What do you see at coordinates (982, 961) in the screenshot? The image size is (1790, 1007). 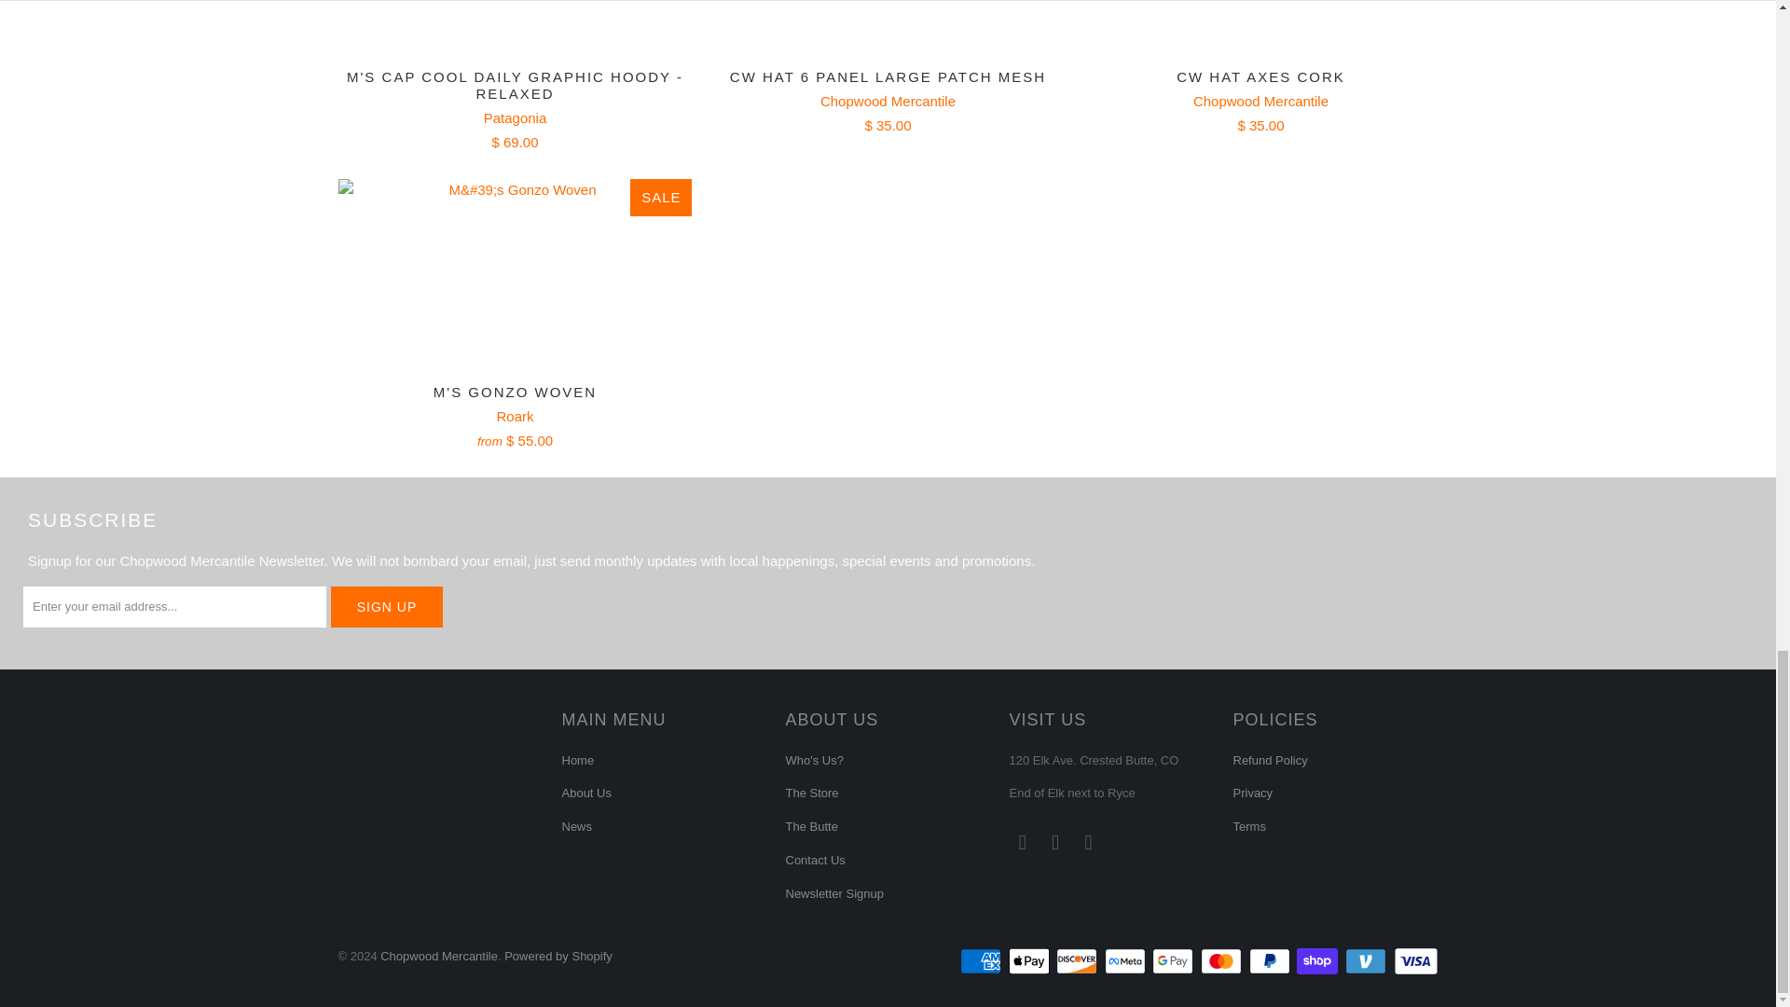 I see `American Express` at bounding box center [982, 961].